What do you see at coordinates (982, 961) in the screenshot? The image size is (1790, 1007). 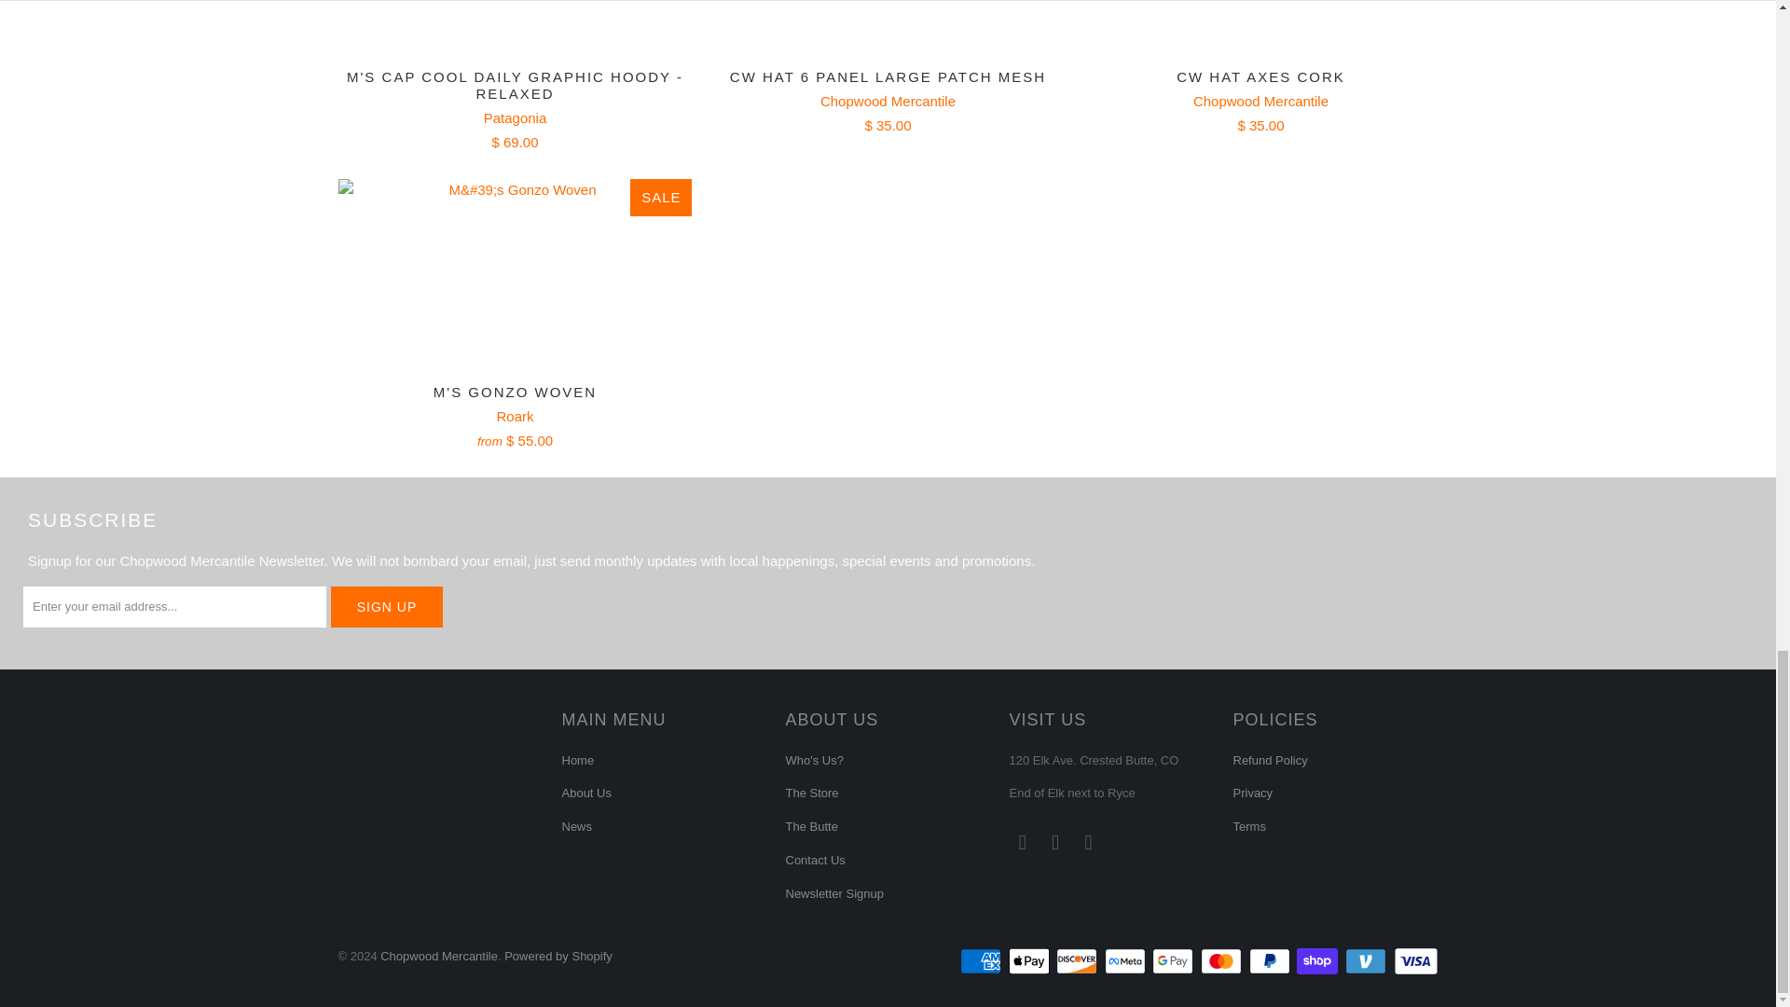 I see `American Express` at bounding box center [982, 961].